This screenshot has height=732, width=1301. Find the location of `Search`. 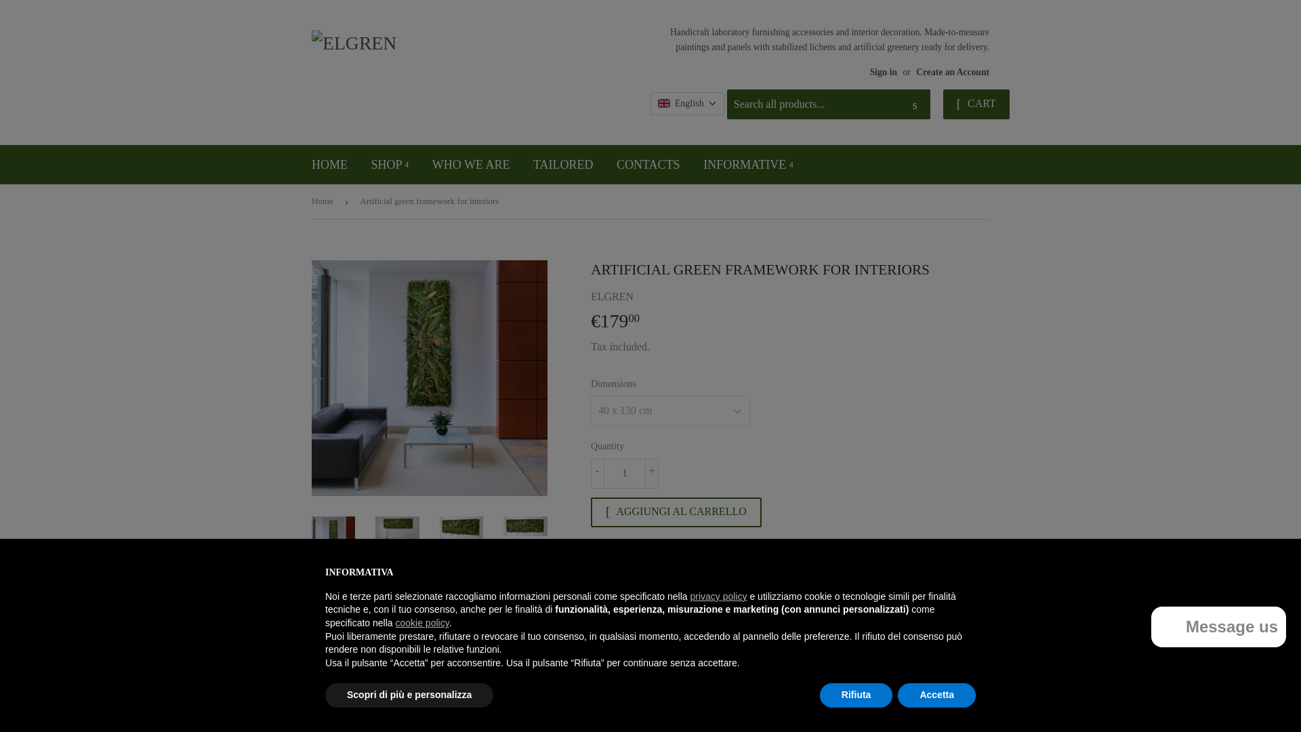

Search is located at coordinates (915, 104).